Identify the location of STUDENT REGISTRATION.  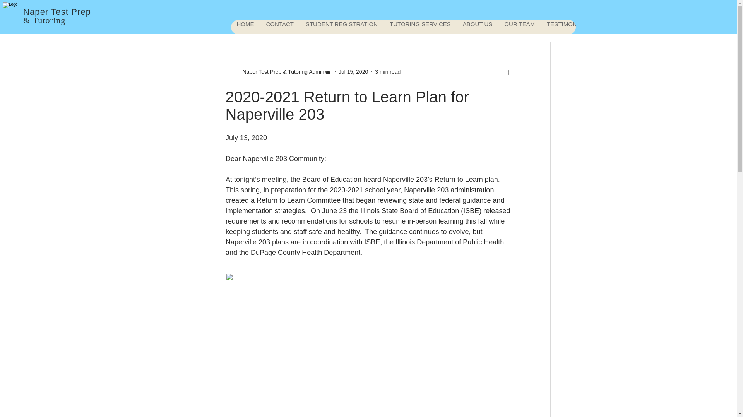
(341, 27).